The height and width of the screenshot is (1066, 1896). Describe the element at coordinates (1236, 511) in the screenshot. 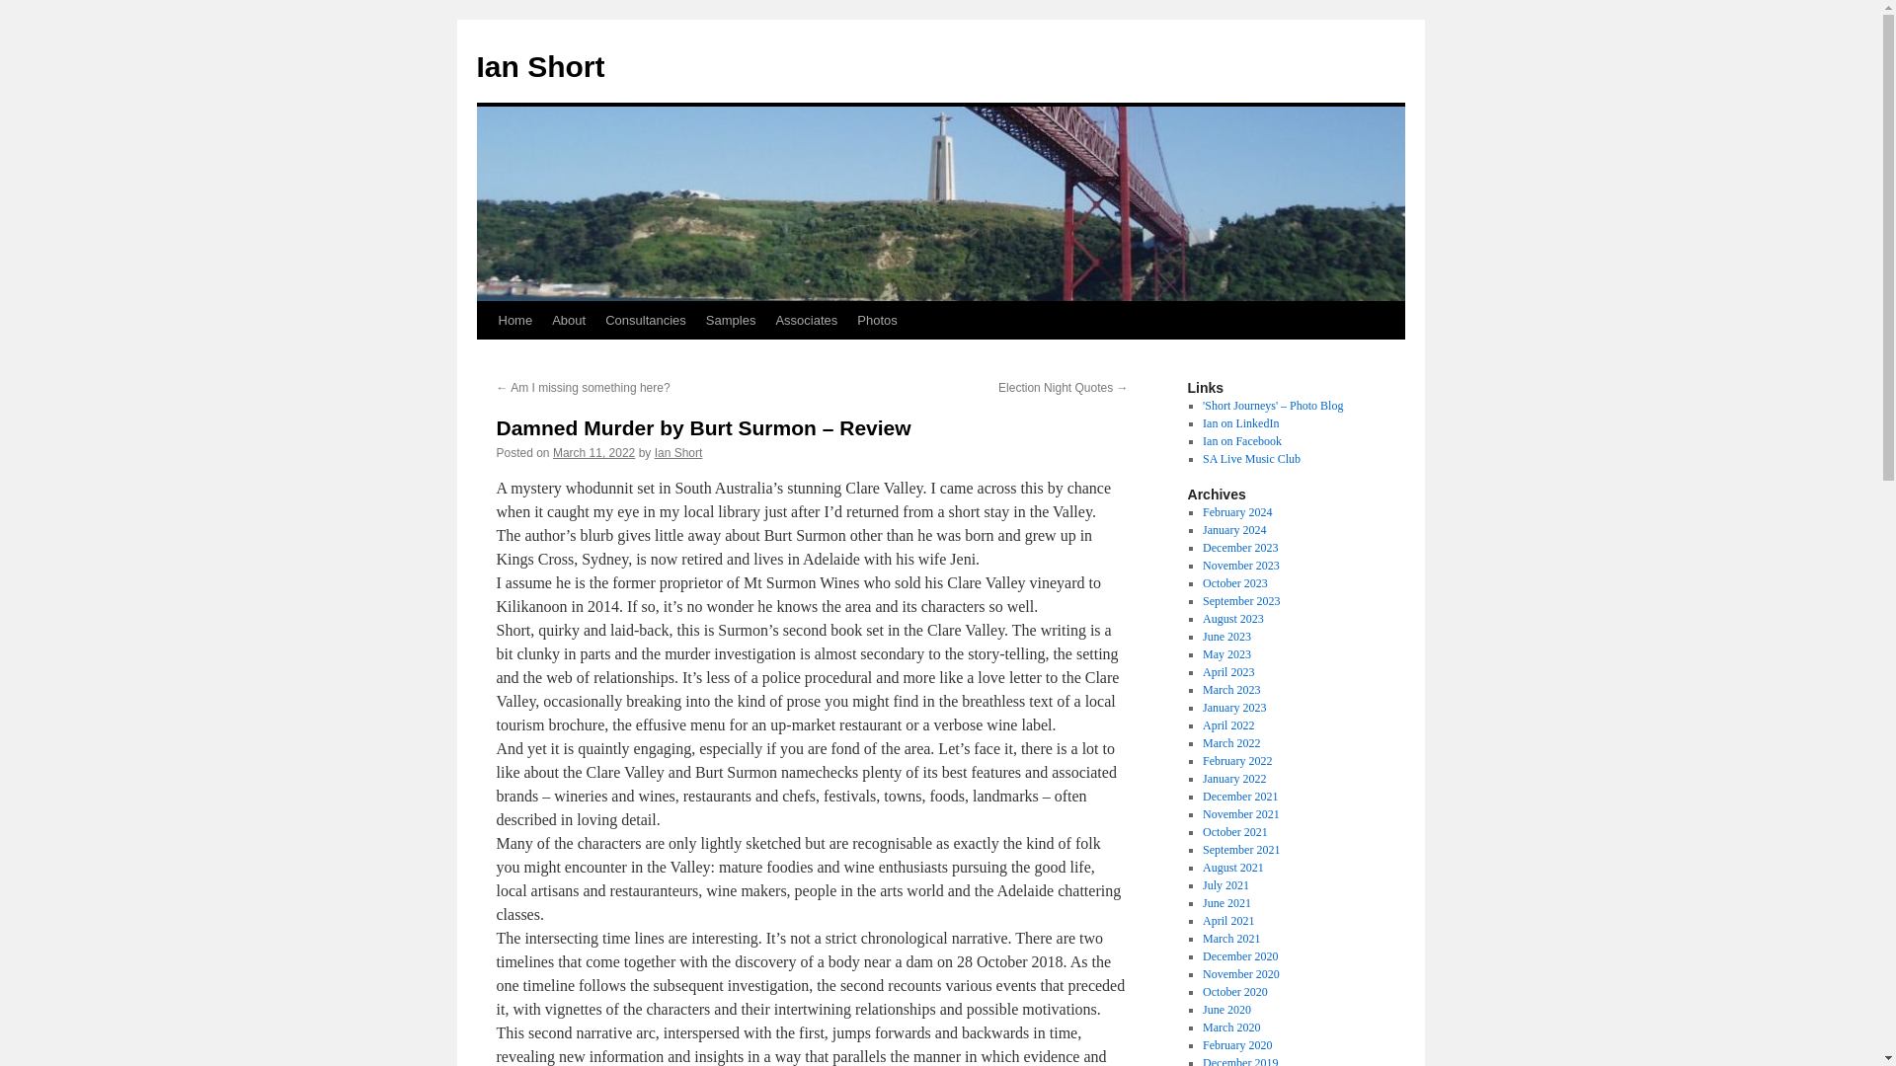

I see `February 2024` at that location.